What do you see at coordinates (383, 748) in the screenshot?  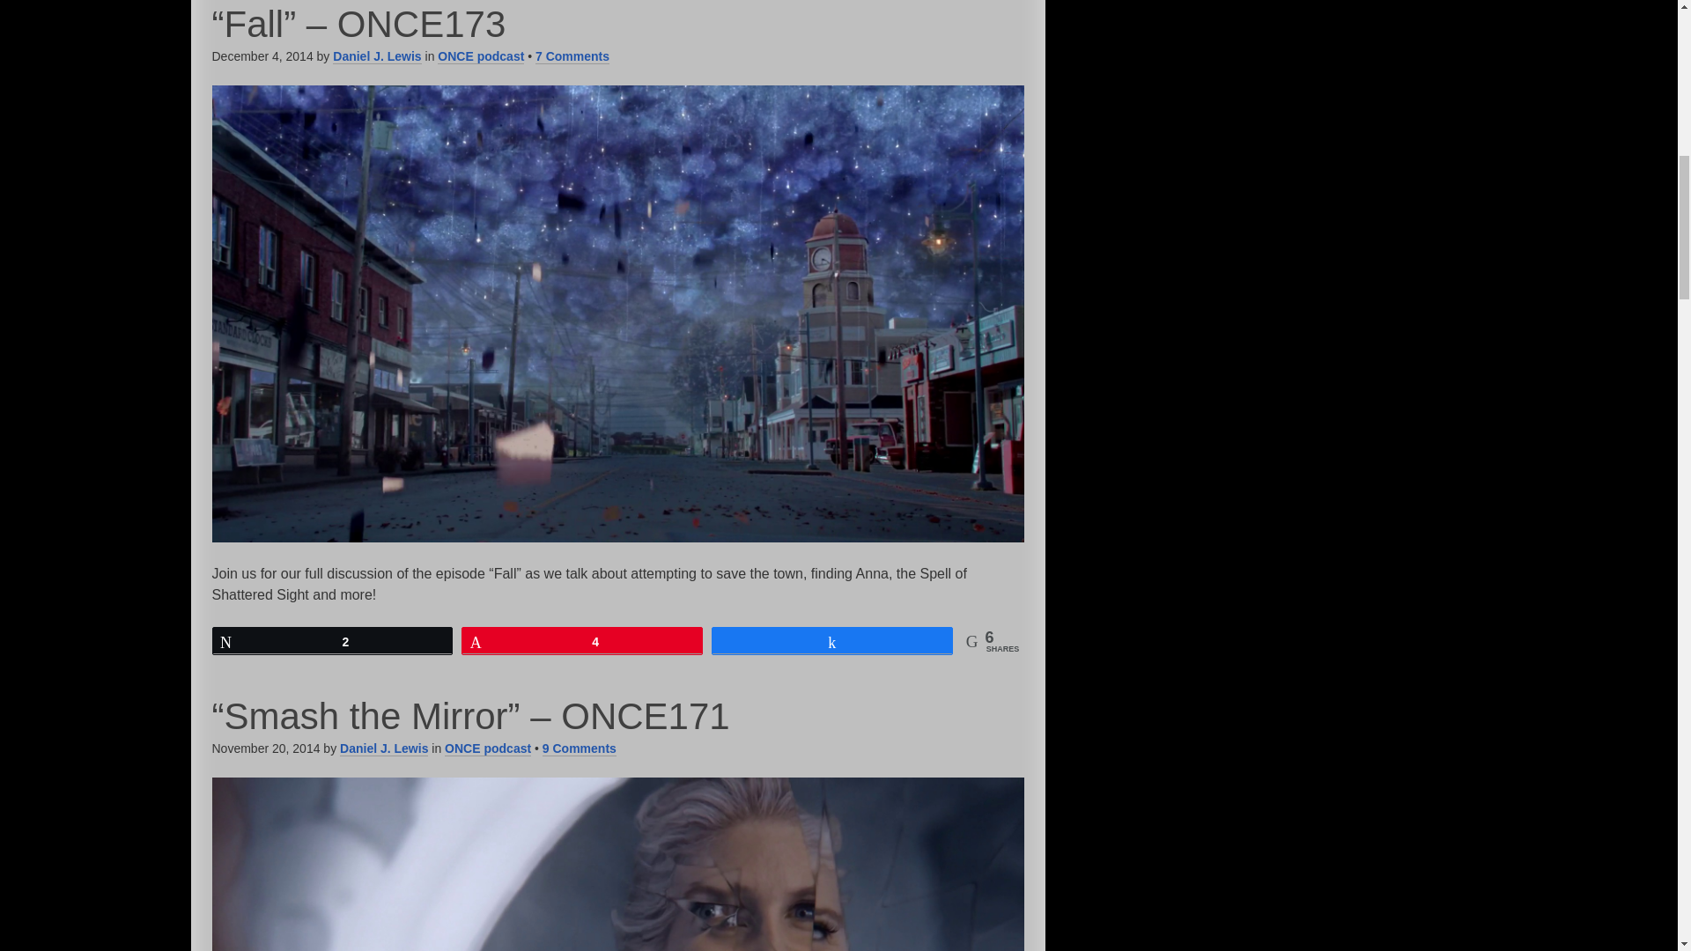 I see `Daniel J. Lewis` at bounding box center [383, 748].